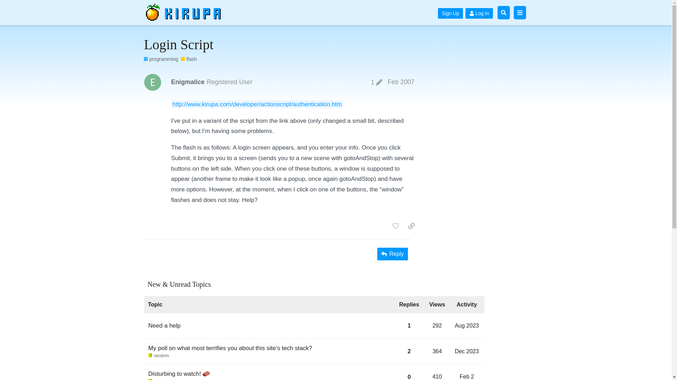  What do you see at coordinates (467, 325) in the screenshot?
I see `Aug 2023` at bounding box center [467, 325].